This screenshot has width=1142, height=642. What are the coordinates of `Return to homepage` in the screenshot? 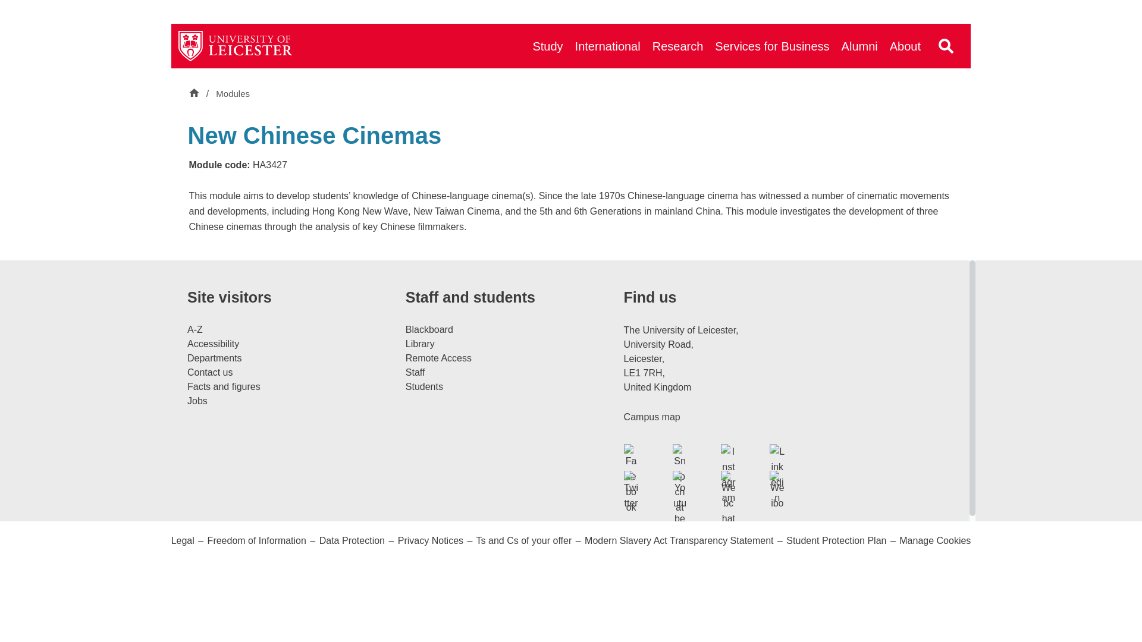 It's located at (236, 45).